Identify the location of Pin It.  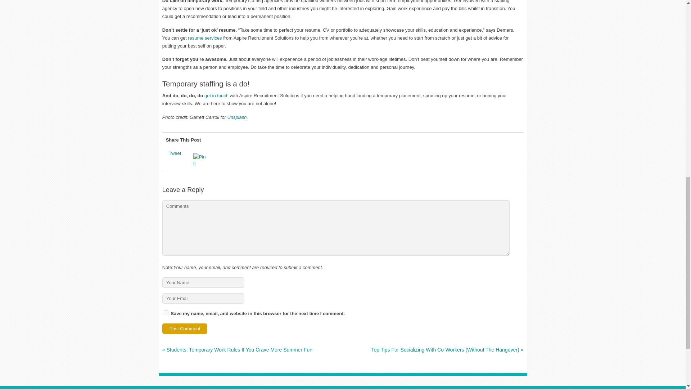
(201, 160).